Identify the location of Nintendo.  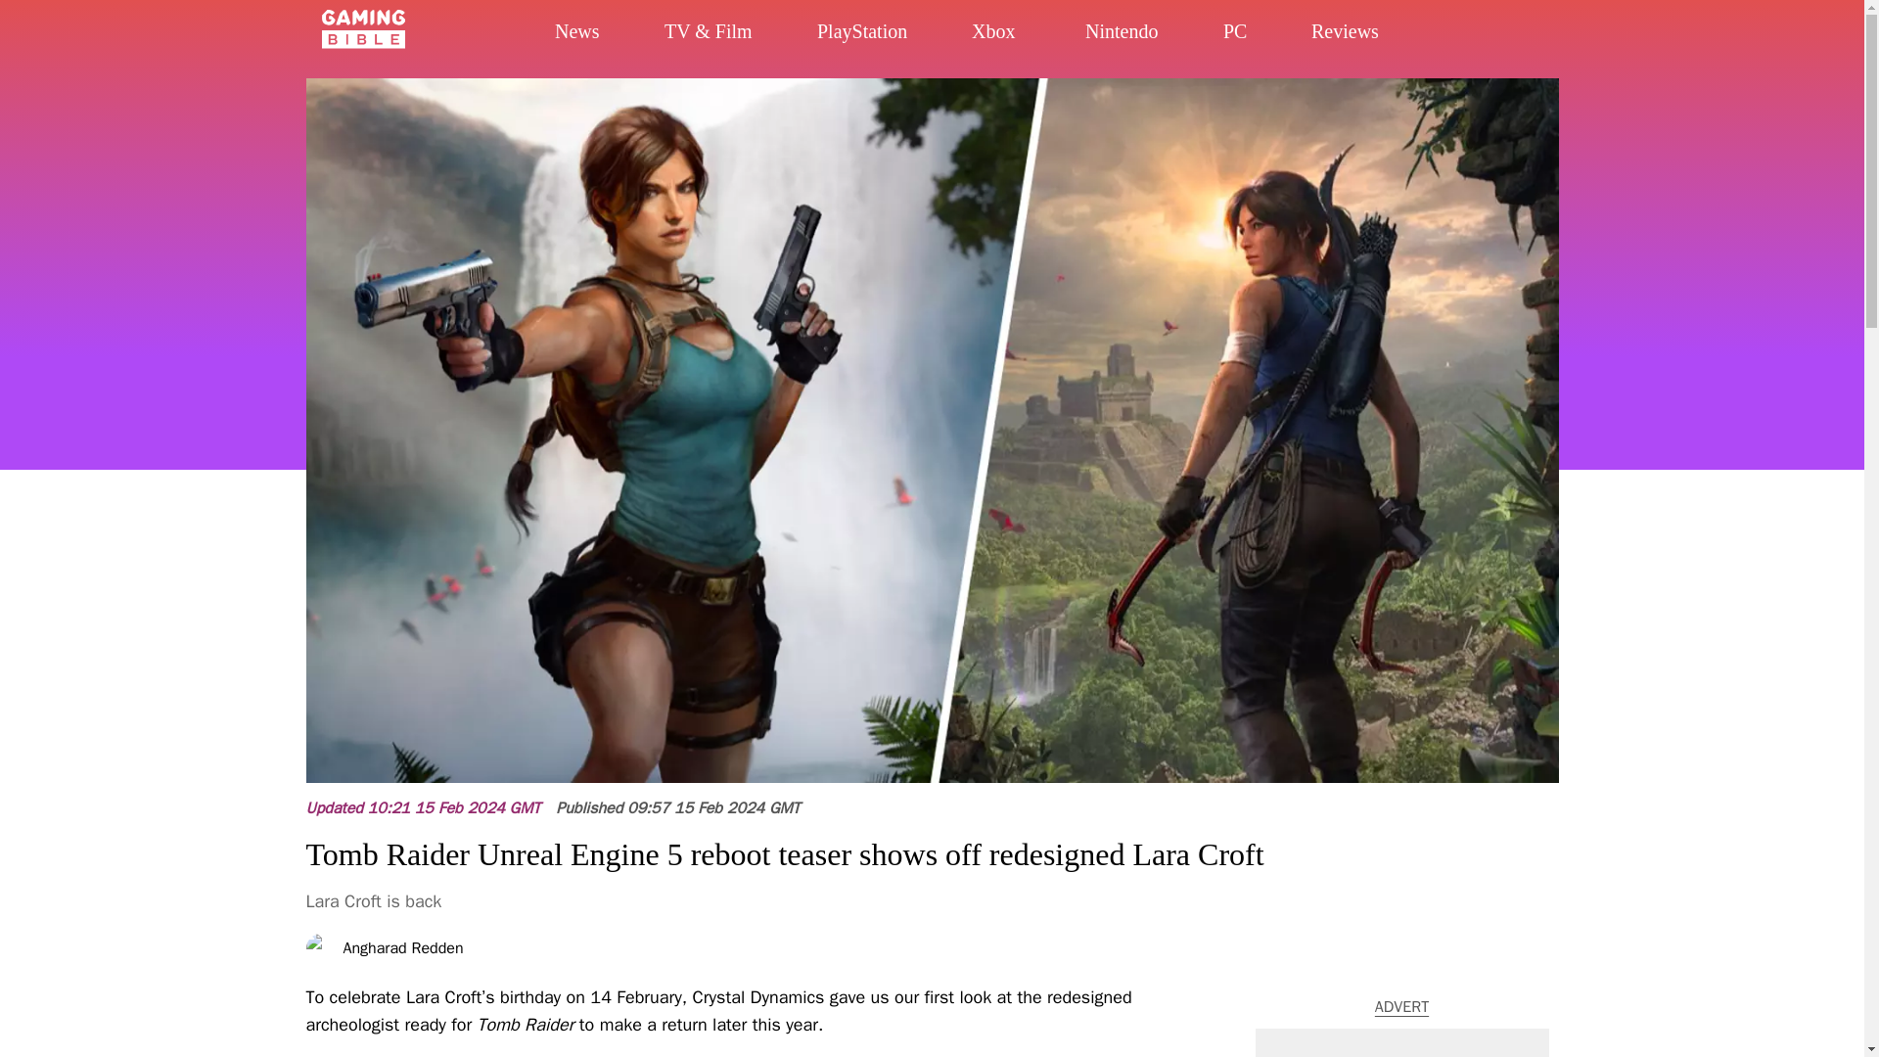
(1149, 35).